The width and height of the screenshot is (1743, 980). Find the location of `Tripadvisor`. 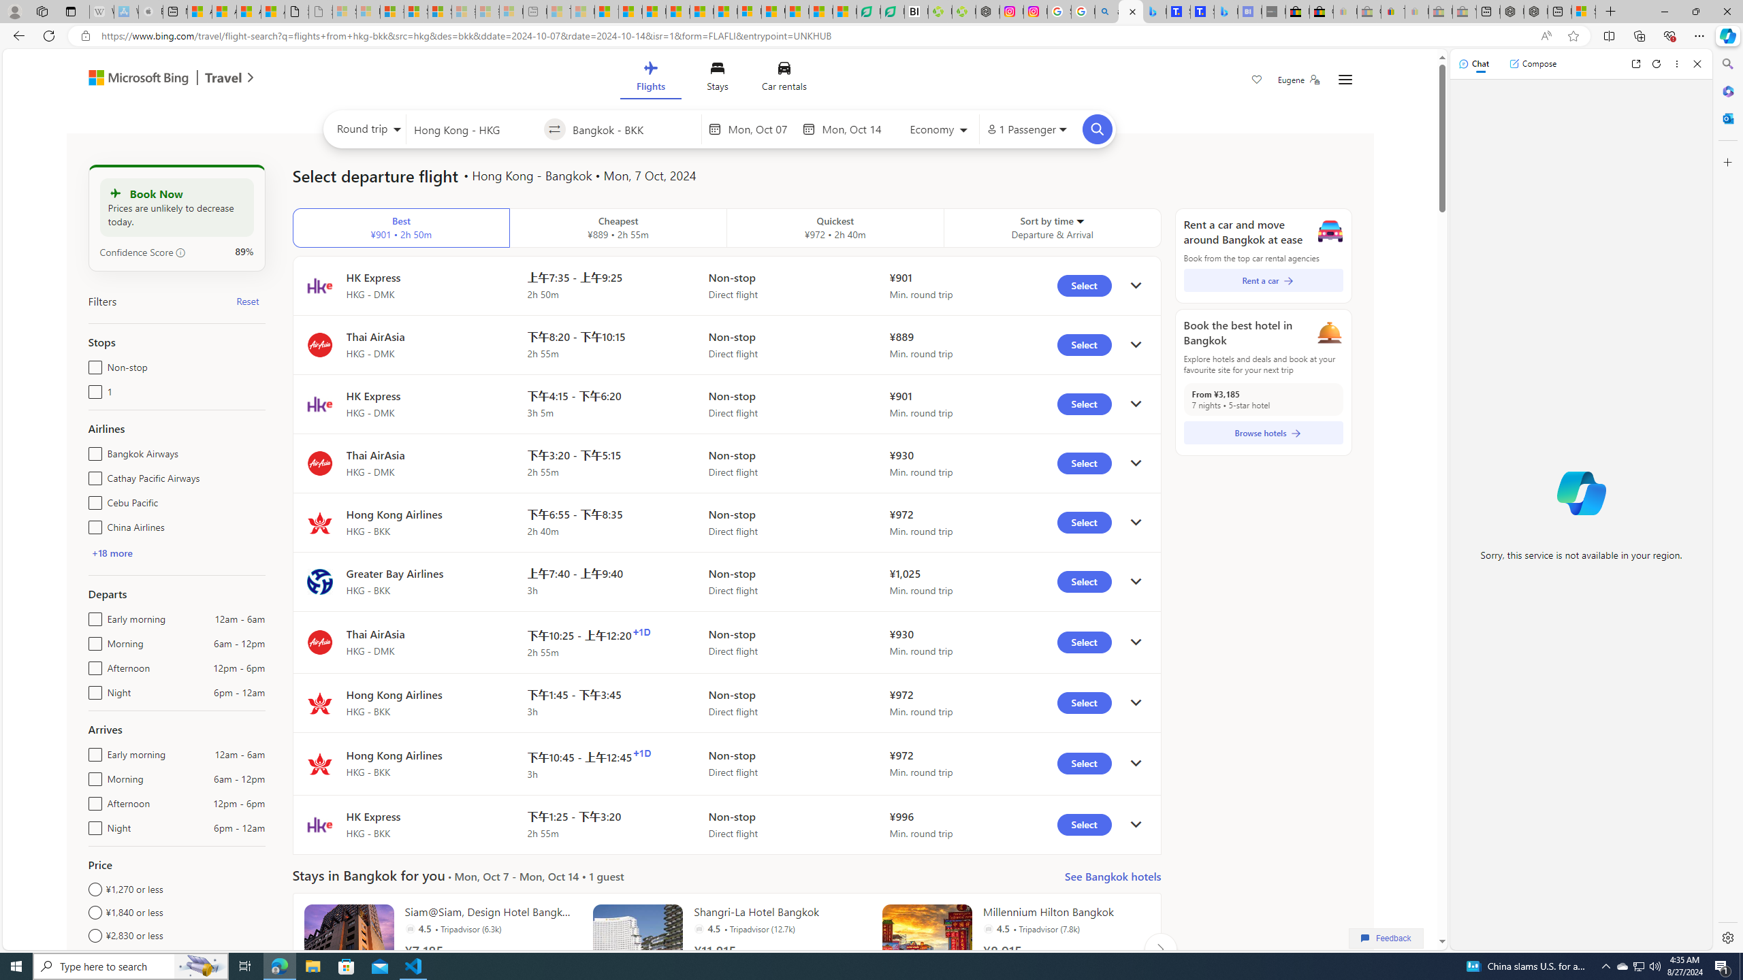

Tripadvisor is located at coordinates (988, 928).